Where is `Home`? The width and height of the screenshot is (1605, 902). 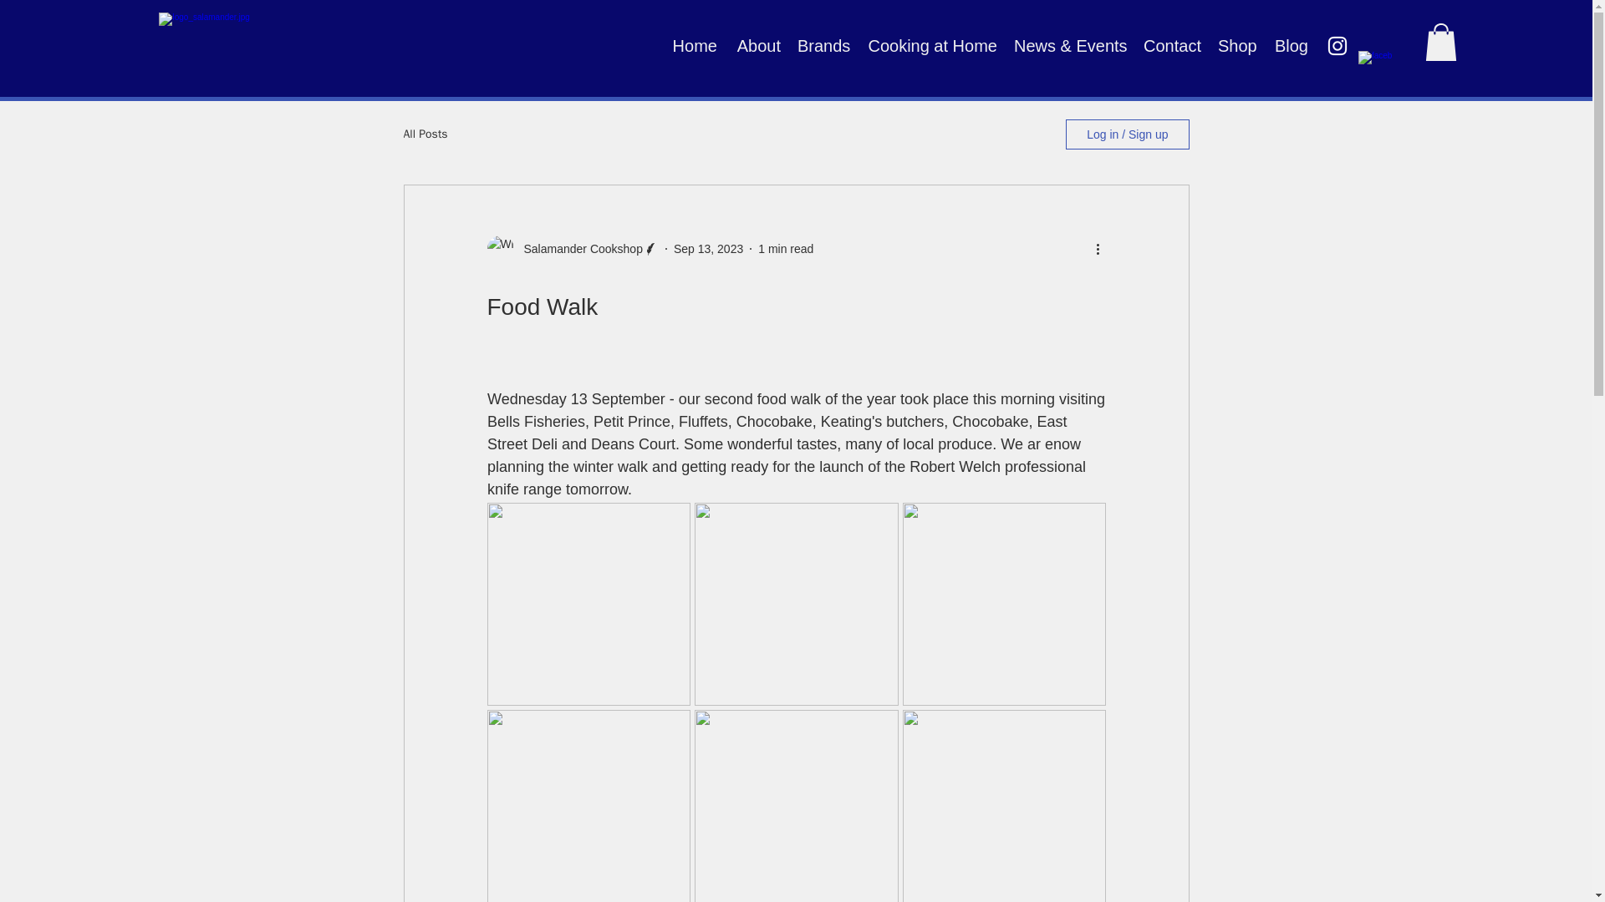
Home is located at coordinates (694, 45).